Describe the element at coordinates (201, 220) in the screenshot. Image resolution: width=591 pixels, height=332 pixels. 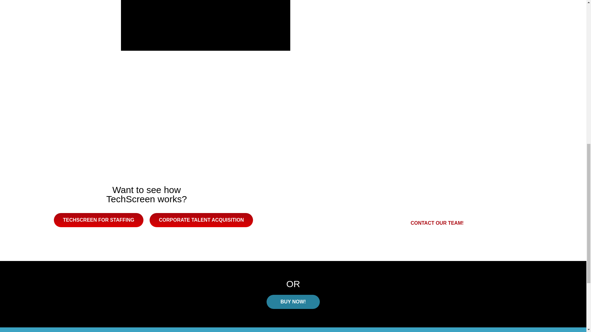
I see `CORPORATE TALENT ACQUISITION` at that location.